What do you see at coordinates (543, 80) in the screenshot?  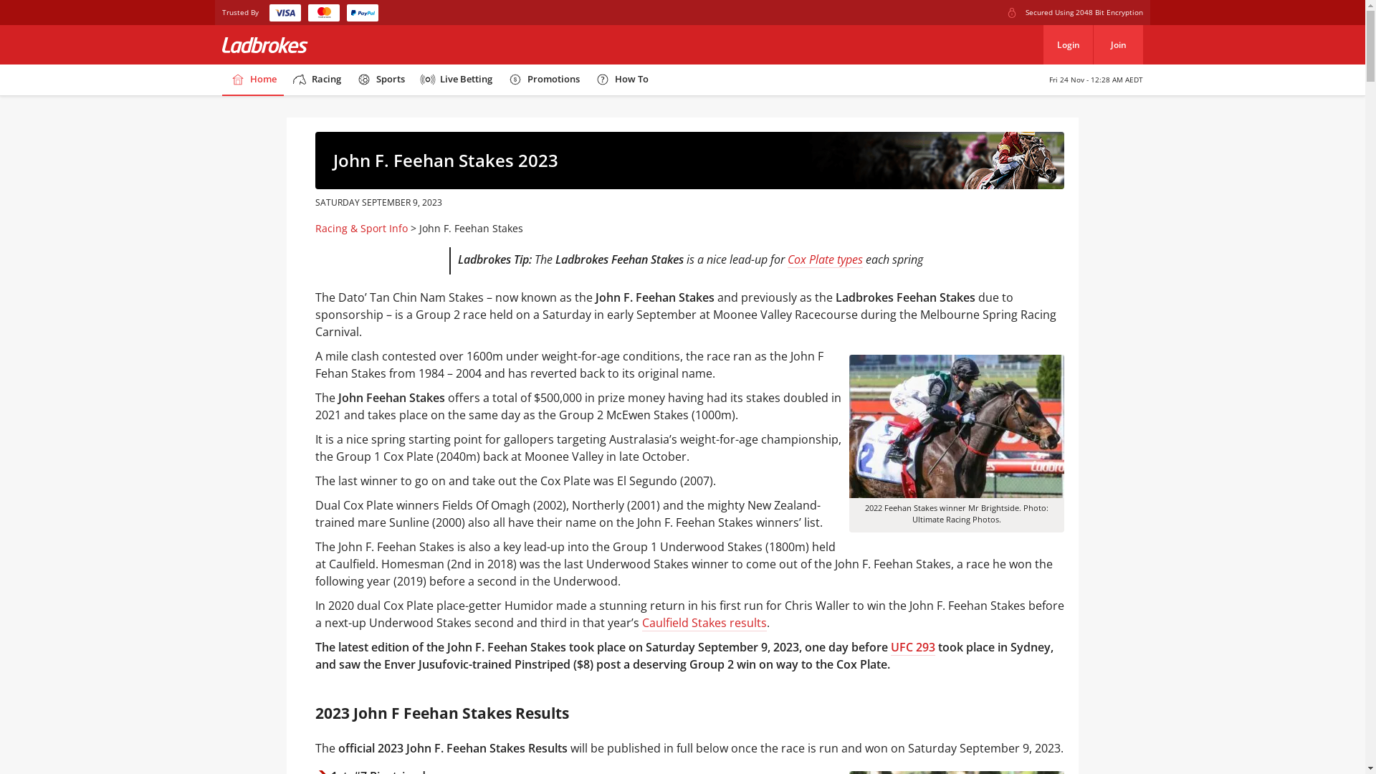 I see `Promotions` at bounding box center [543, 80].